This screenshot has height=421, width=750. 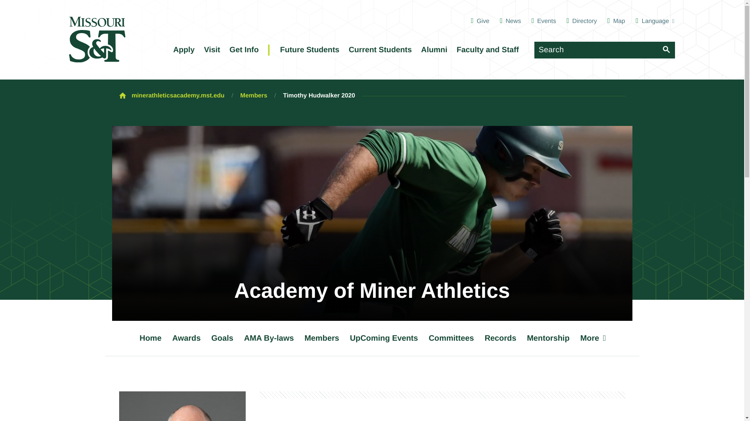 What do you see at coordinates (150, 338) in the screenshot?
I see `Home` at bounding box center [150, 338].